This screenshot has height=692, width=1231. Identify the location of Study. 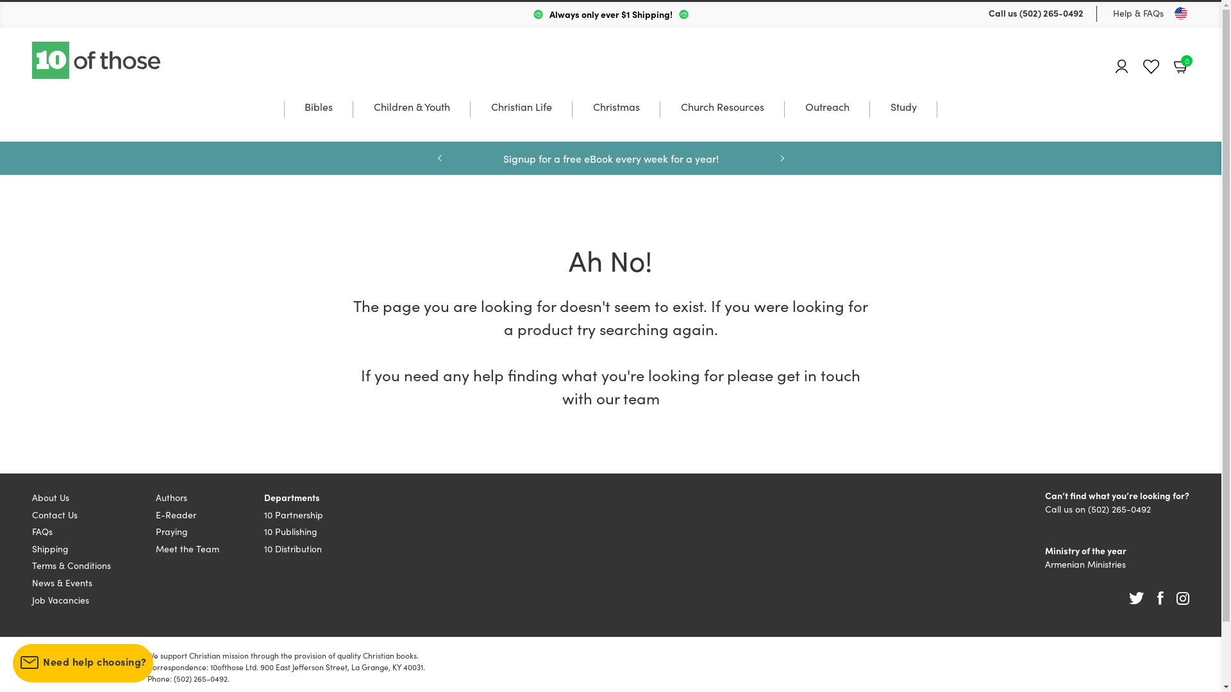
(904, 119).